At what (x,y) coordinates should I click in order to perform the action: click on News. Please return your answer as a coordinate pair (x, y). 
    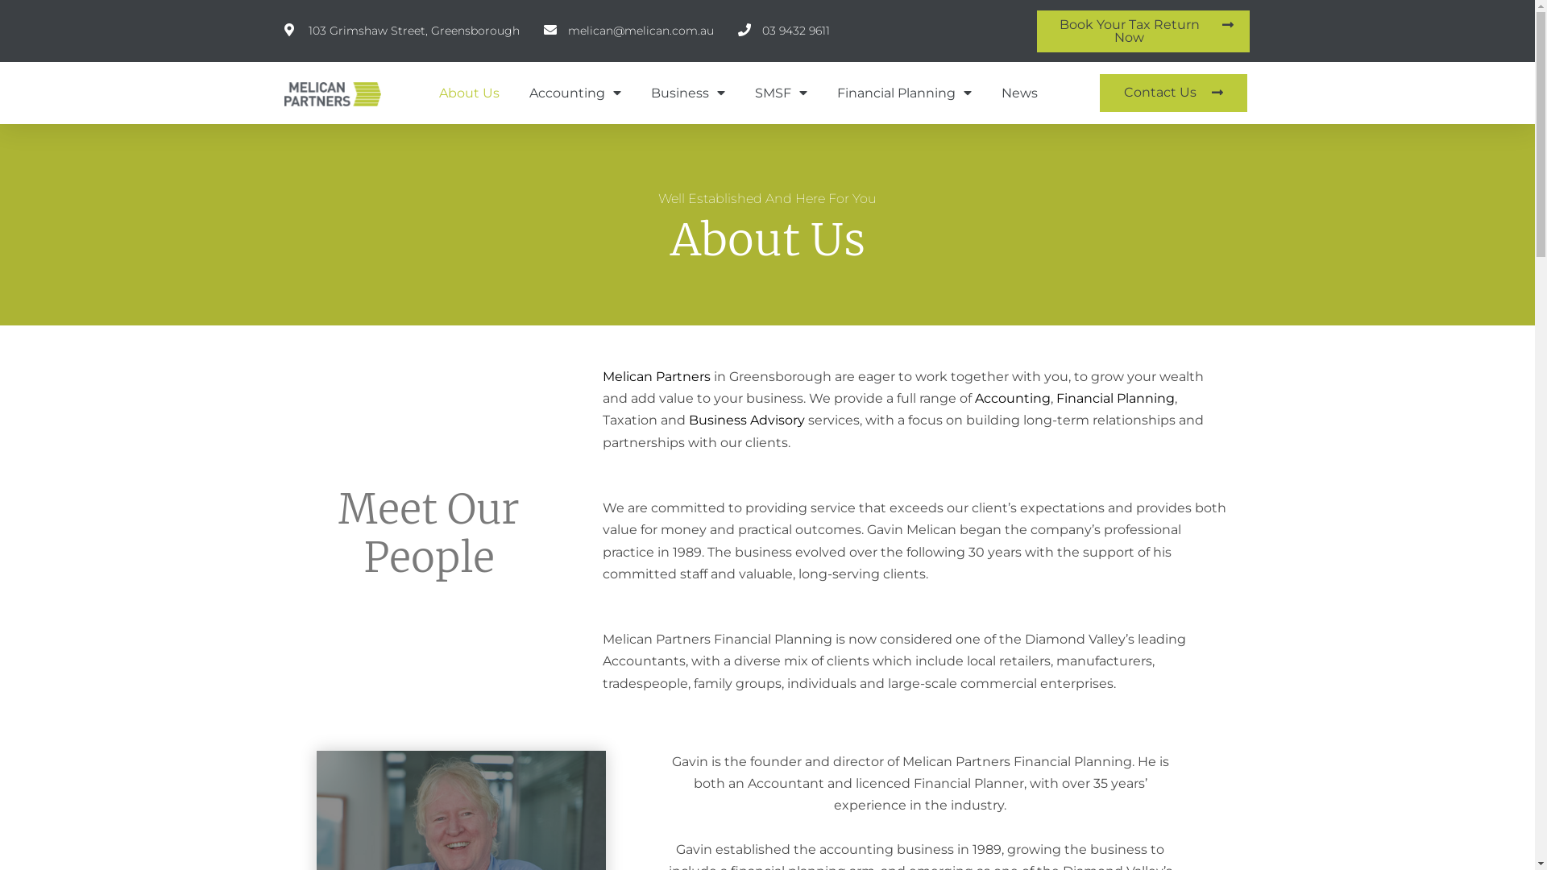
    Looking at the image, I should click on (1020, 93).